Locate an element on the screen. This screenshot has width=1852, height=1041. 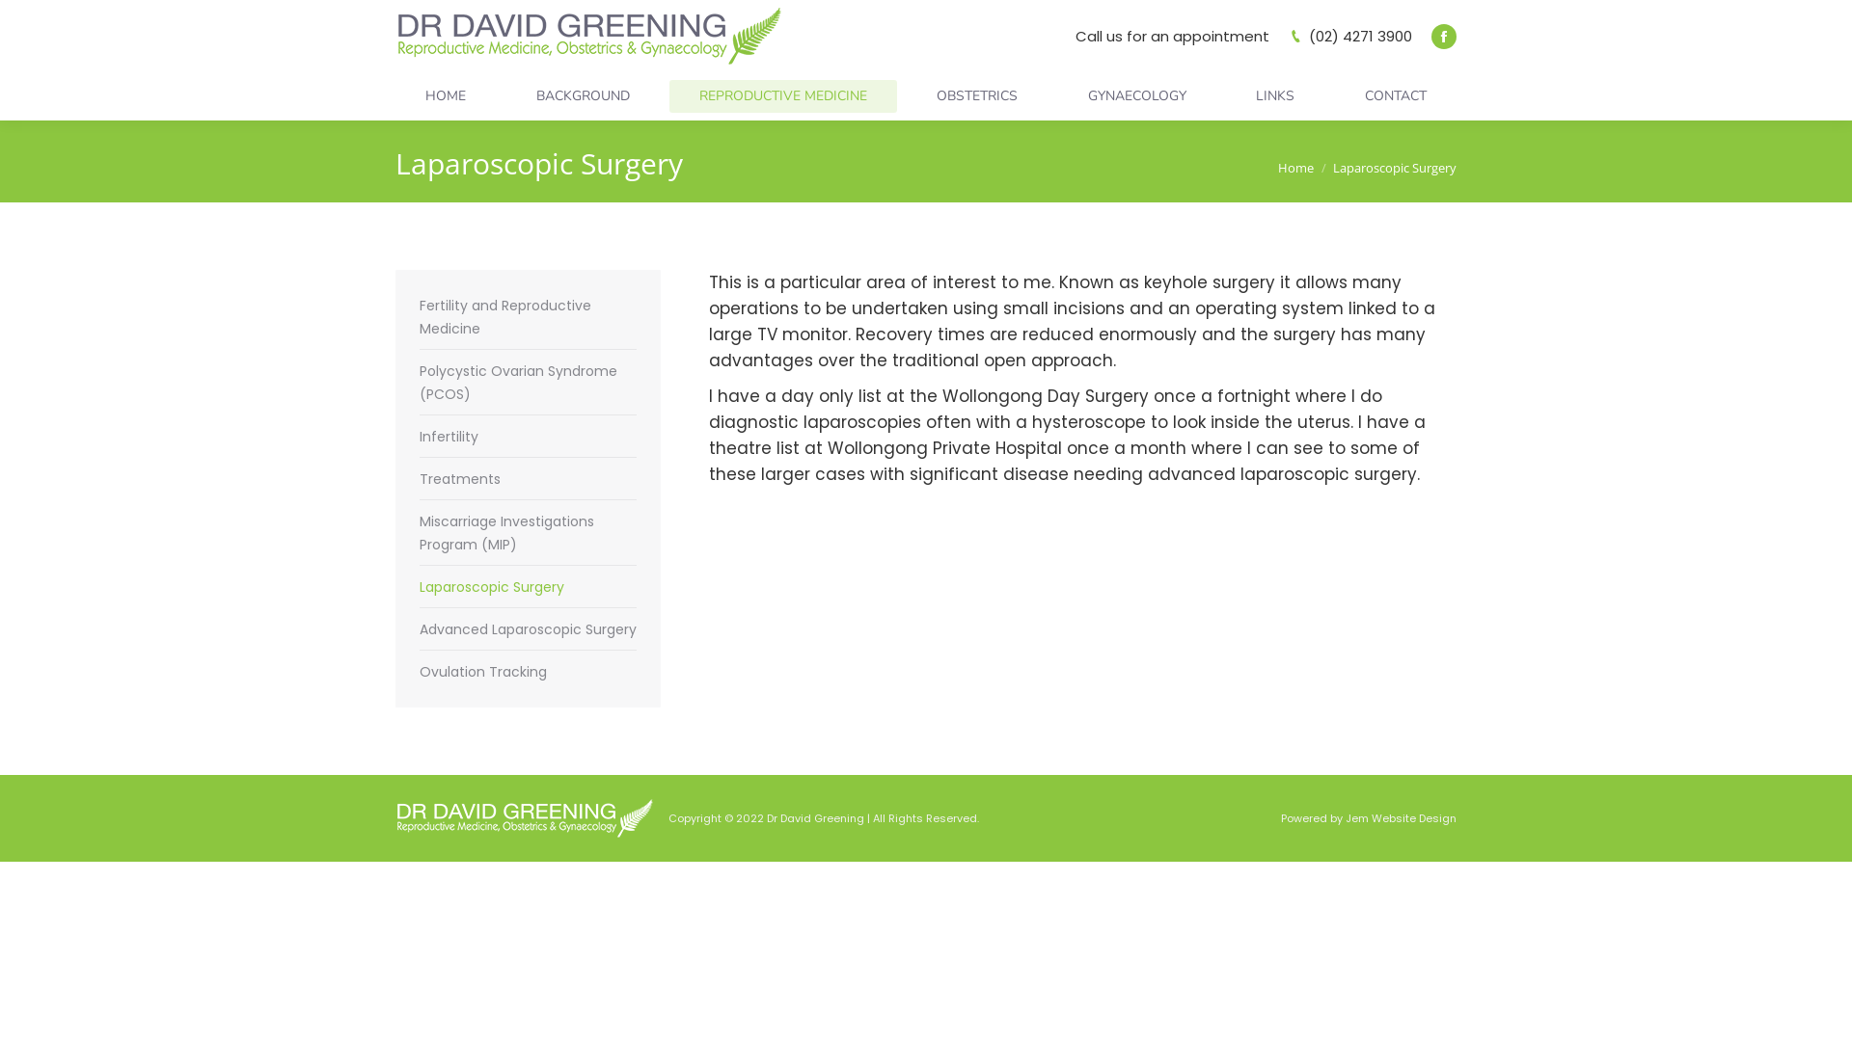
OBSTETRICS is located at coordinates (977, 96).